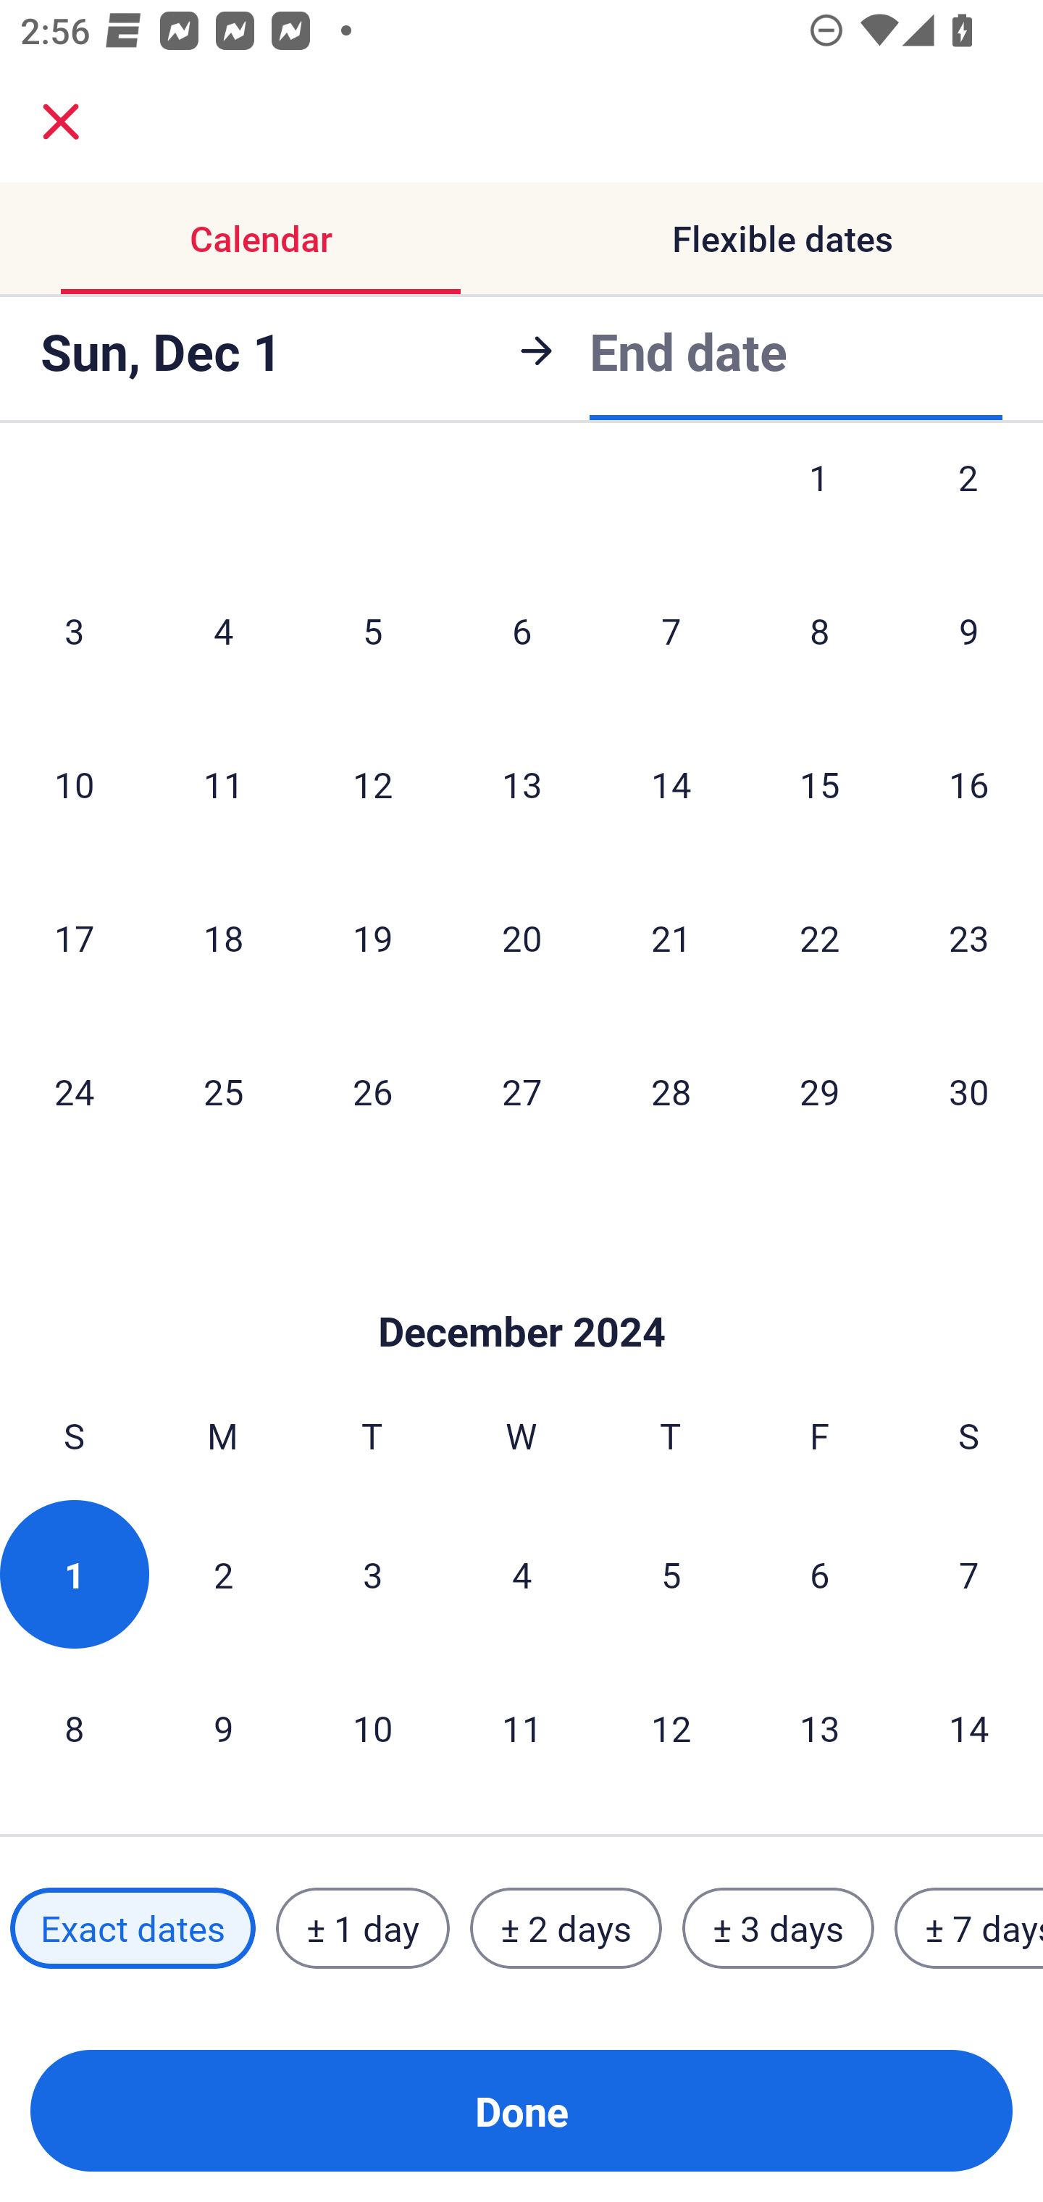 This screenshot has width=1043, height=2202. What do you see at coordinates (969, 784) in the screenshot?
I see `16 Saturday, November 16, 2024` at bounding box center [969, 784].